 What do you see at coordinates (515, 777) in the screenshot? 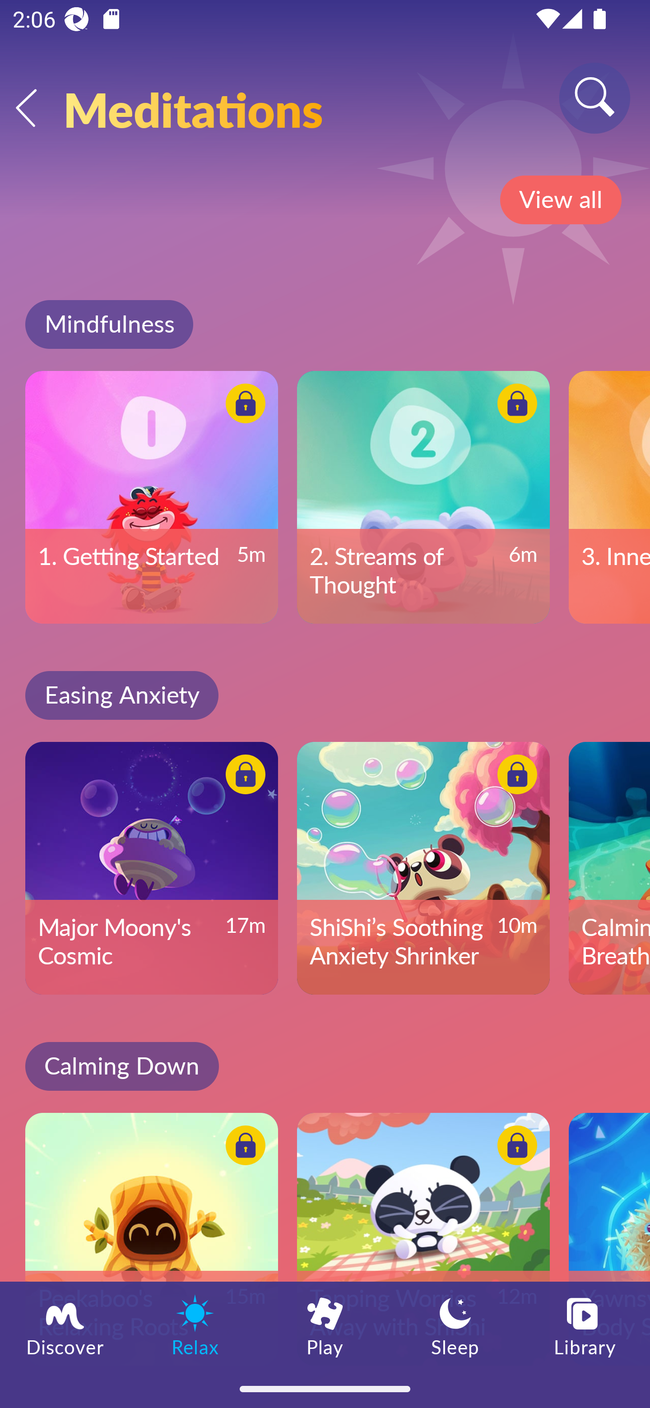
I see `Button` at bounding box center [515, 777].